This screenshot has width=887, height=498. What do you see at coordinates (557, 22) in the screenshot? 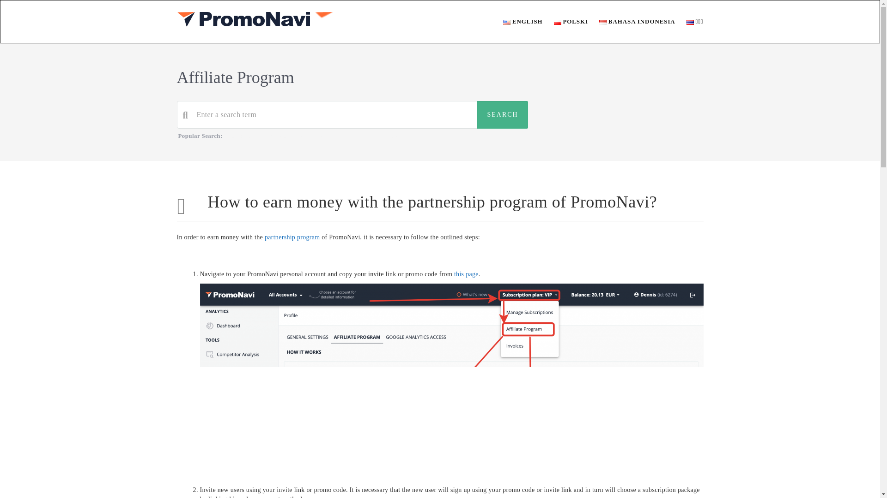
I see `Polski` at bounding box center [557, 22].